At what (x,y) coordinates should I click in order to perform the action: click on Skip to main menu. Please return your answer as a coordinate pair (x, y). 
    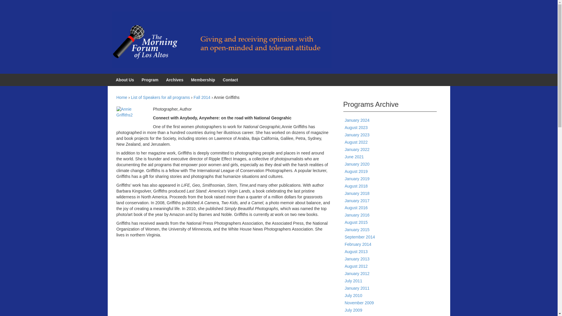
    Looking at the image, I should click on (17, 9).